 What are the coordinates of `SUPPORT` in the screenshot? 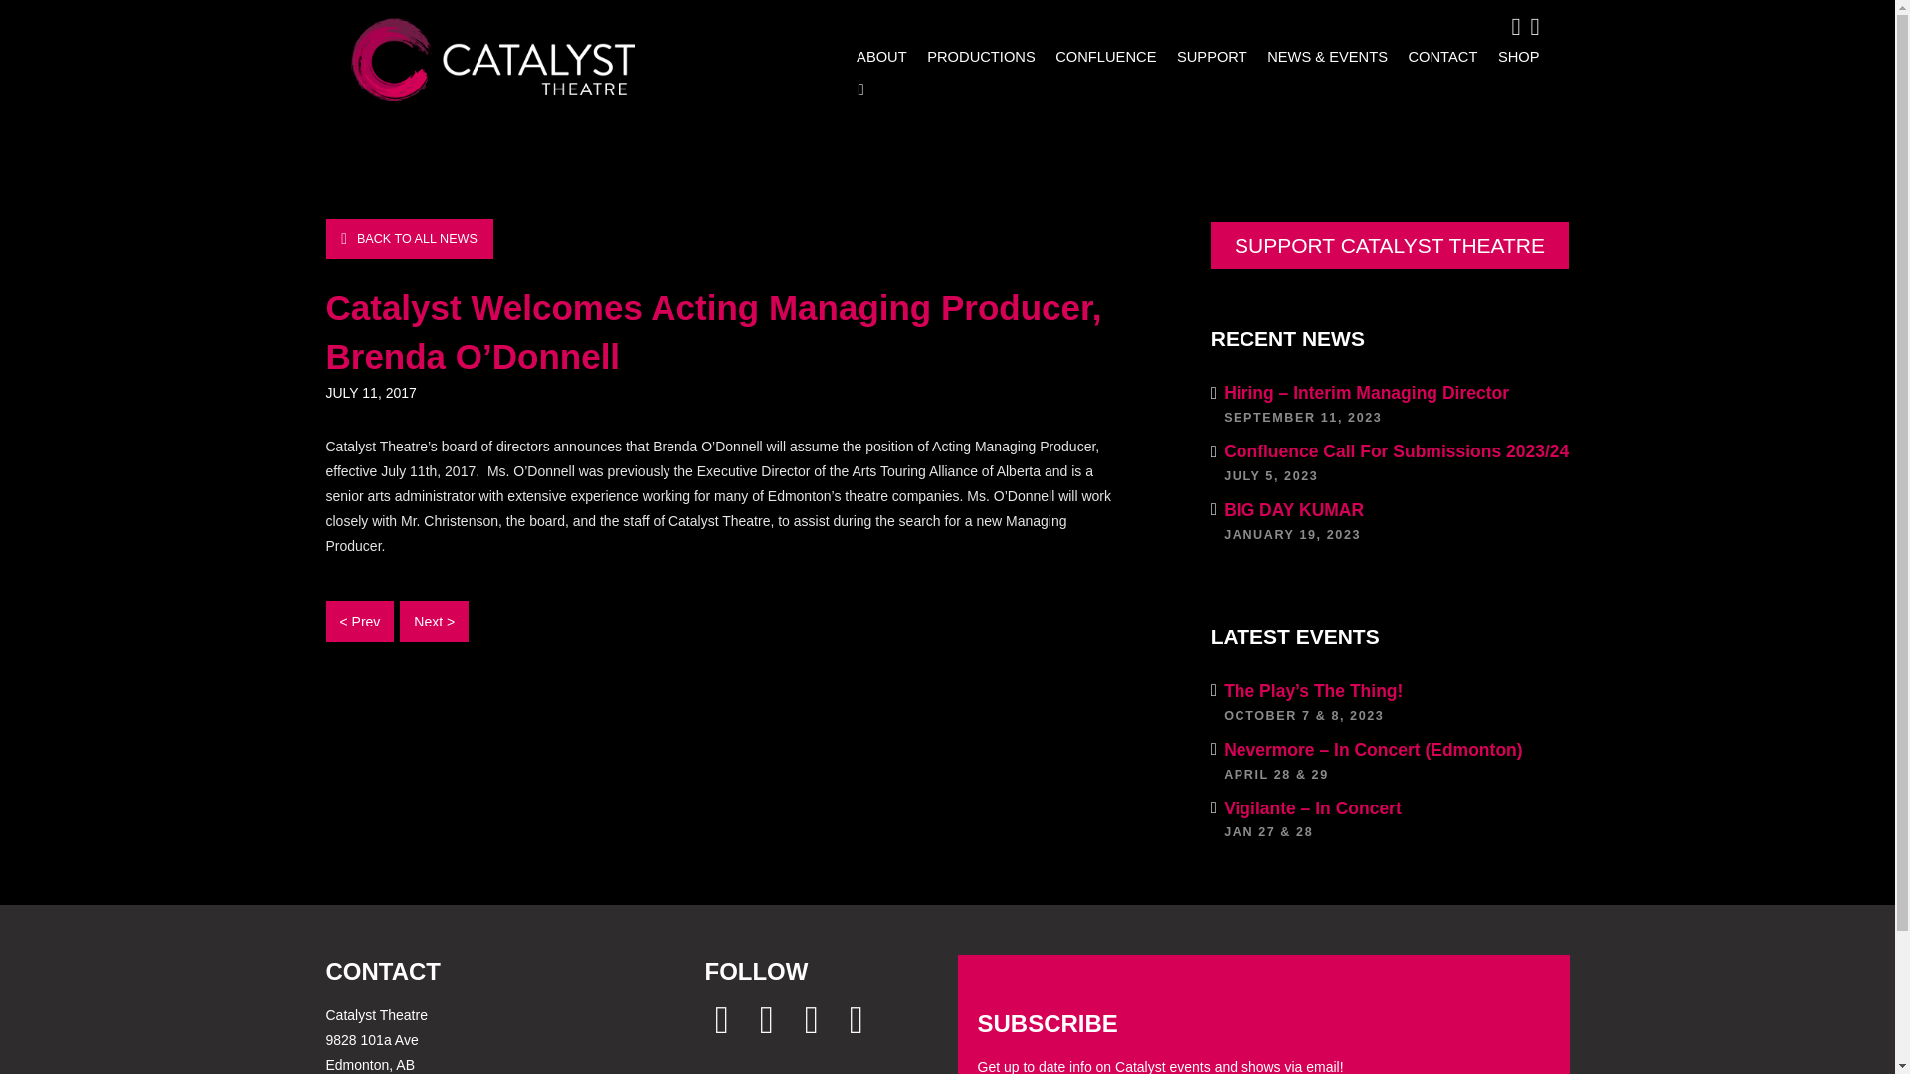 It's located at (977, 56).